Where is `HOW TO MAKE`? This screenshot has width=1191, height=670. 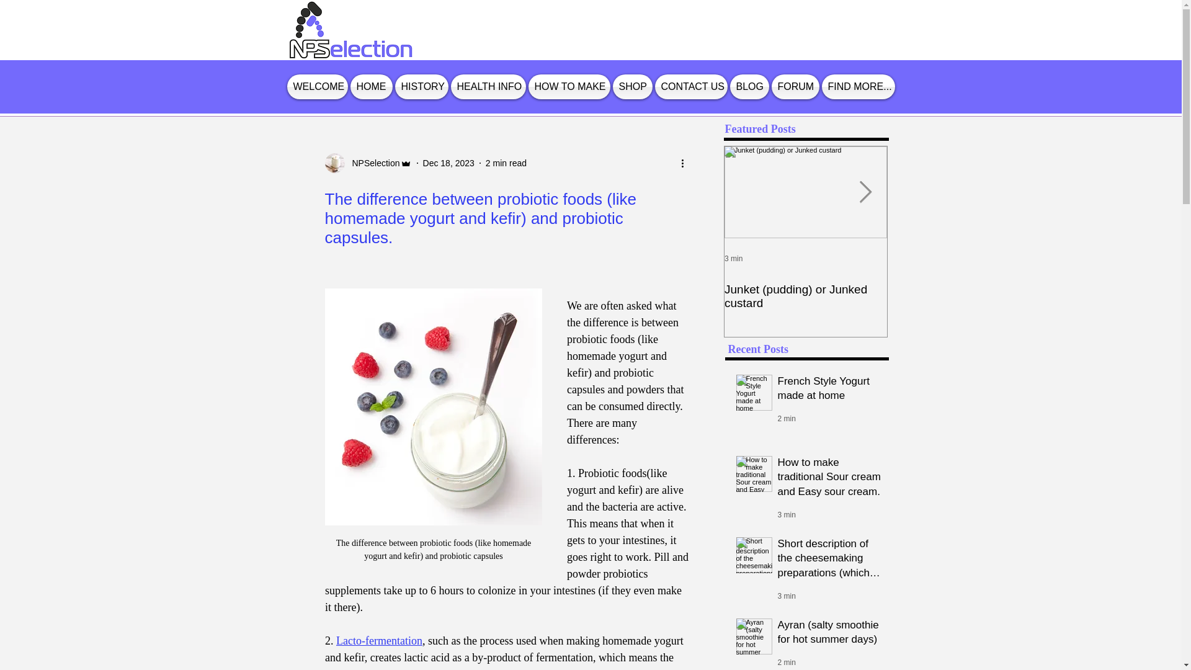 HOW TO MAKE is located at coordinates (569, 86).